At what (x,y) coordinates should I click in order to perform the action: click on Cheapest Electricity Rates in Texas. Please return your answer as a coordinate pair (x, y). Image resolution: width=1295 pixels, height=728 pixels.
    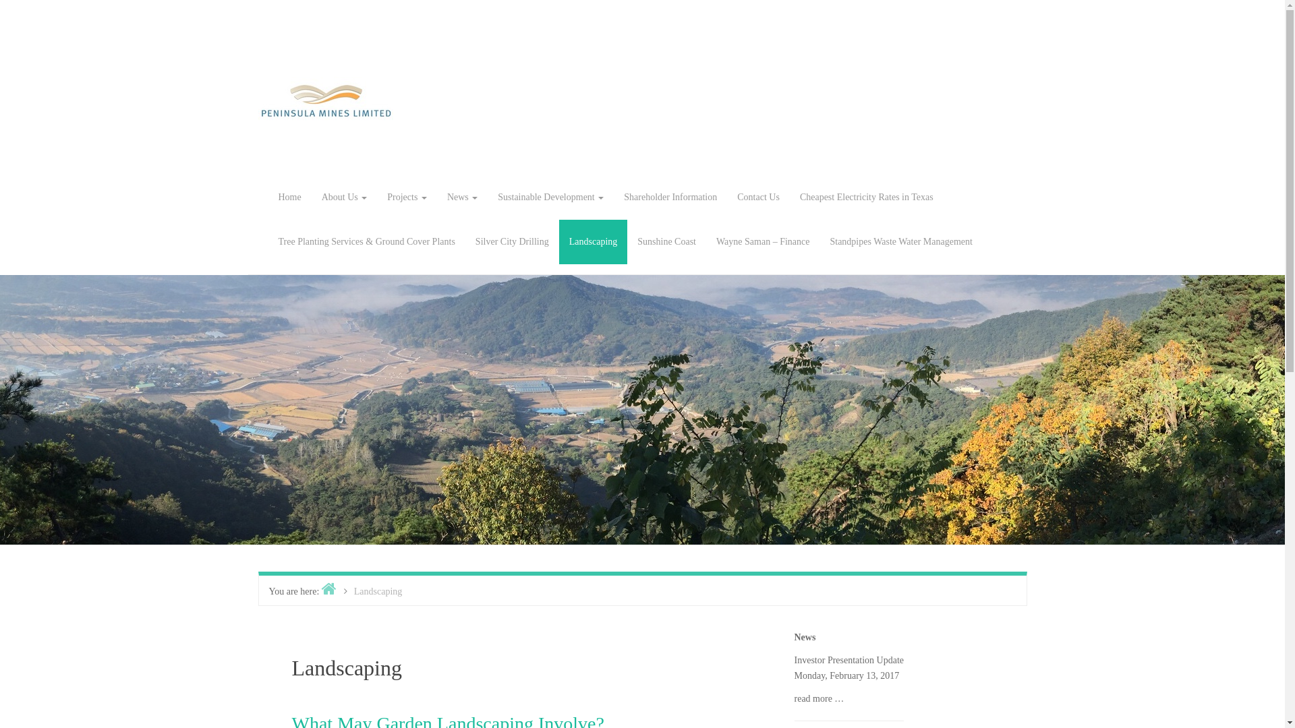
    Looking at the image, I should click on (867, 198).